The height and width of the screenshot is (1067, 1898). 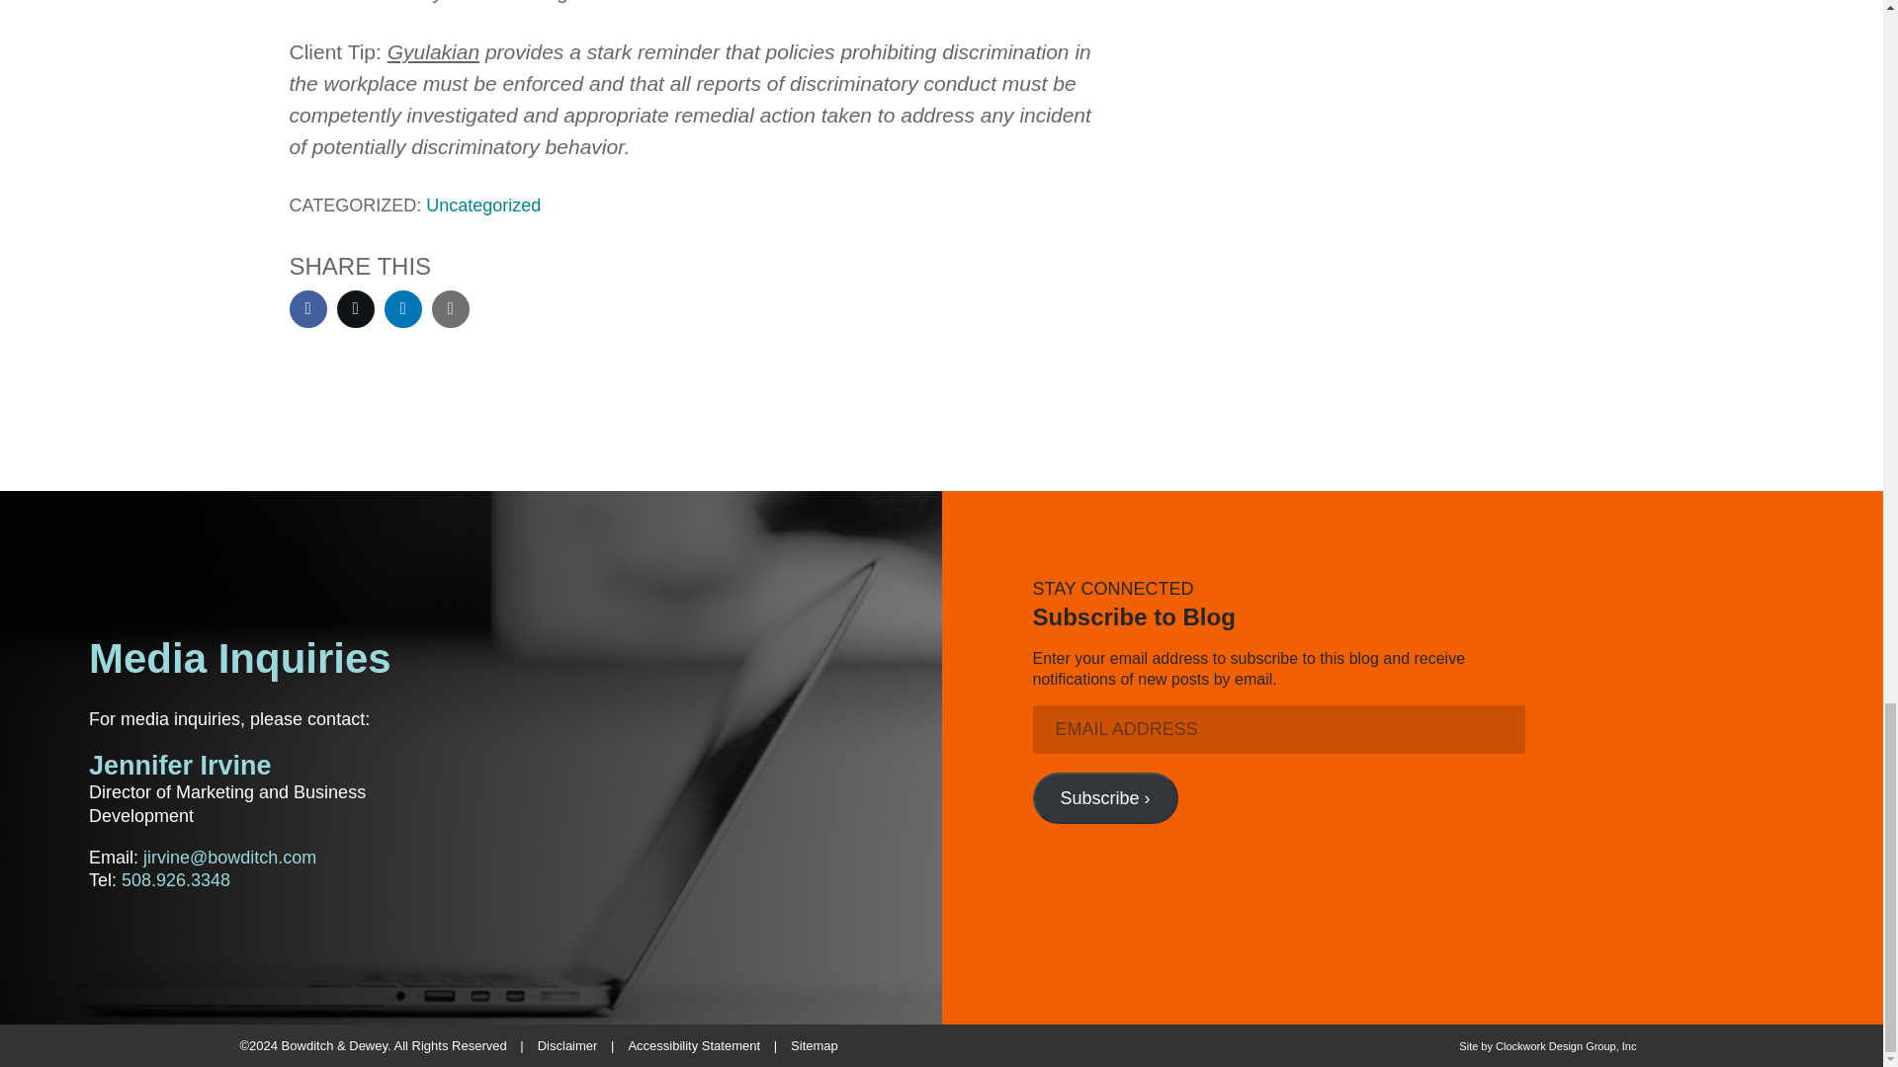 What do you see at coordinates (482, 205) in the screenshot?
I see `Uncategorized` at bounding box center [482, 205].